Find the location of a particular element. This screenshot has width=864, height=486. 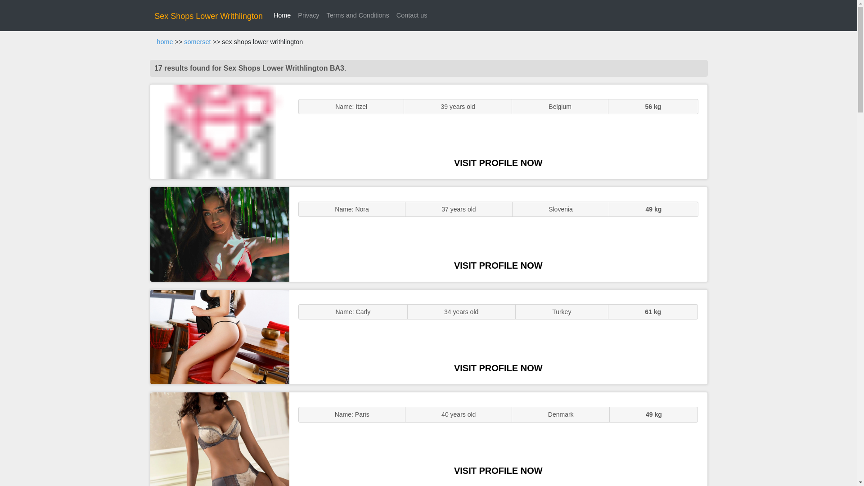

Sluts is located at coordinates (220, 439).